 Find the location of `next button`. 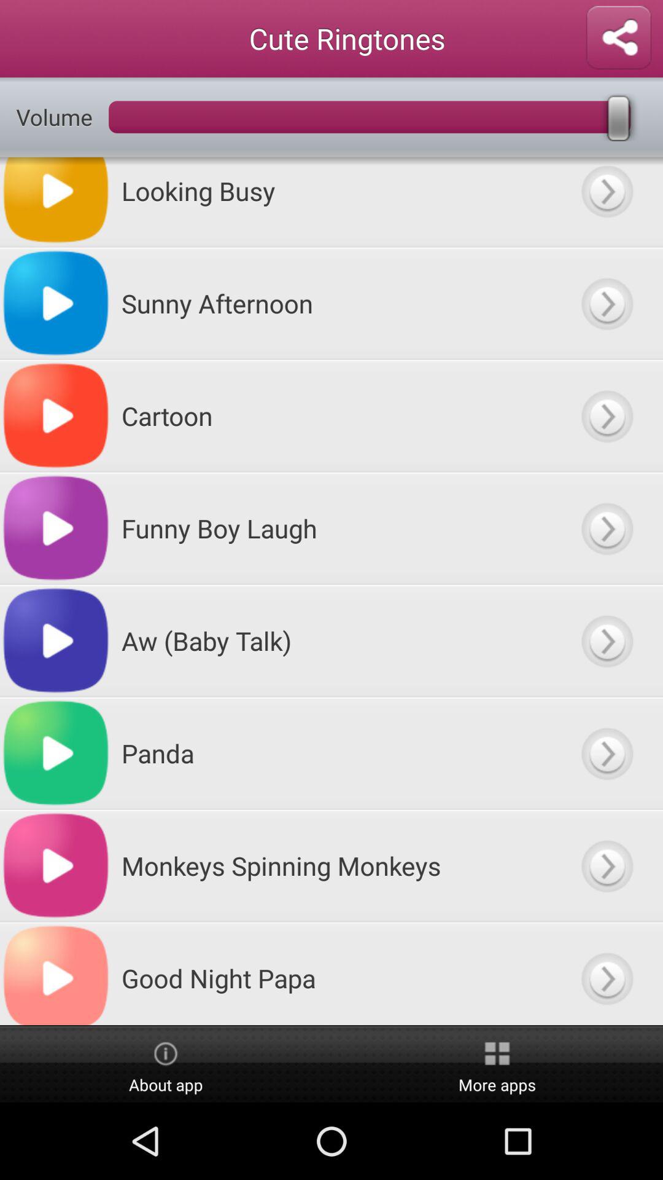

next button is located at coordinates (607, 753).